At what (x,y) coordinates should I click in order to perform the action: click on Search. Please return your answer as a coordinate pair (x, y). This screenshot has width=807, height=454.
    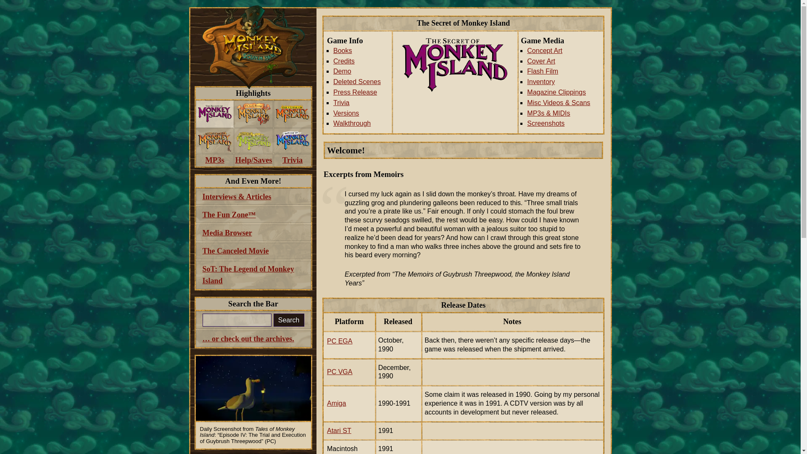
    Looking at the image, I should click on (288, 320).